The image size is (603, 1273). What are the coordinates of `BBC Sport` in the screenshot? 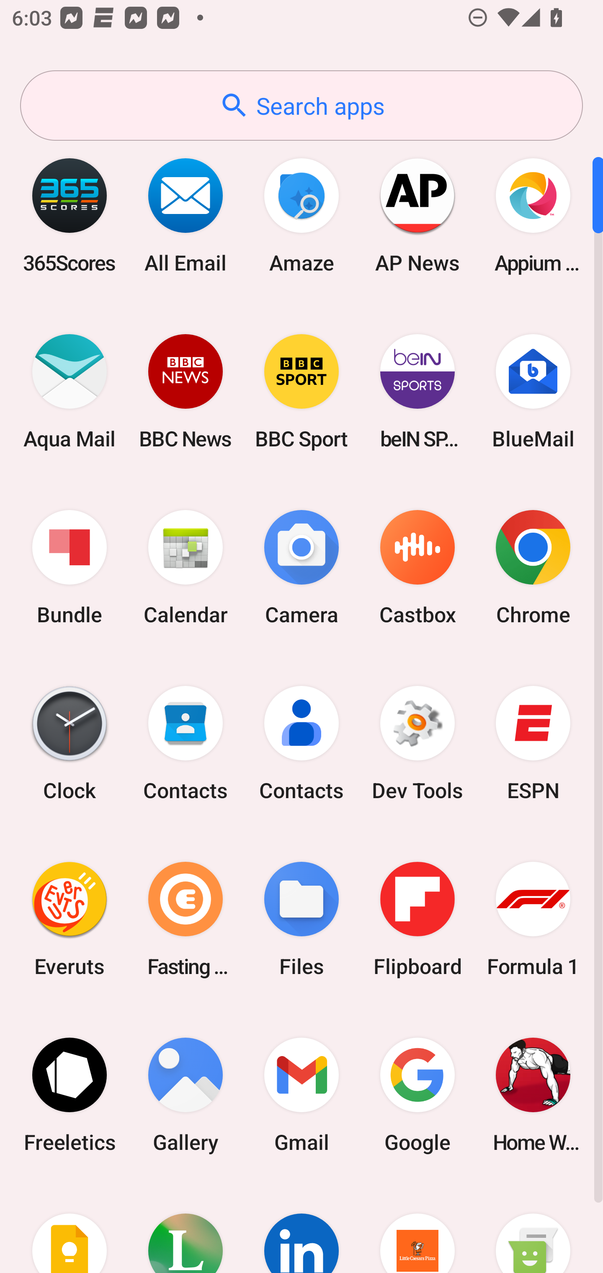 It's located at (301, 391).